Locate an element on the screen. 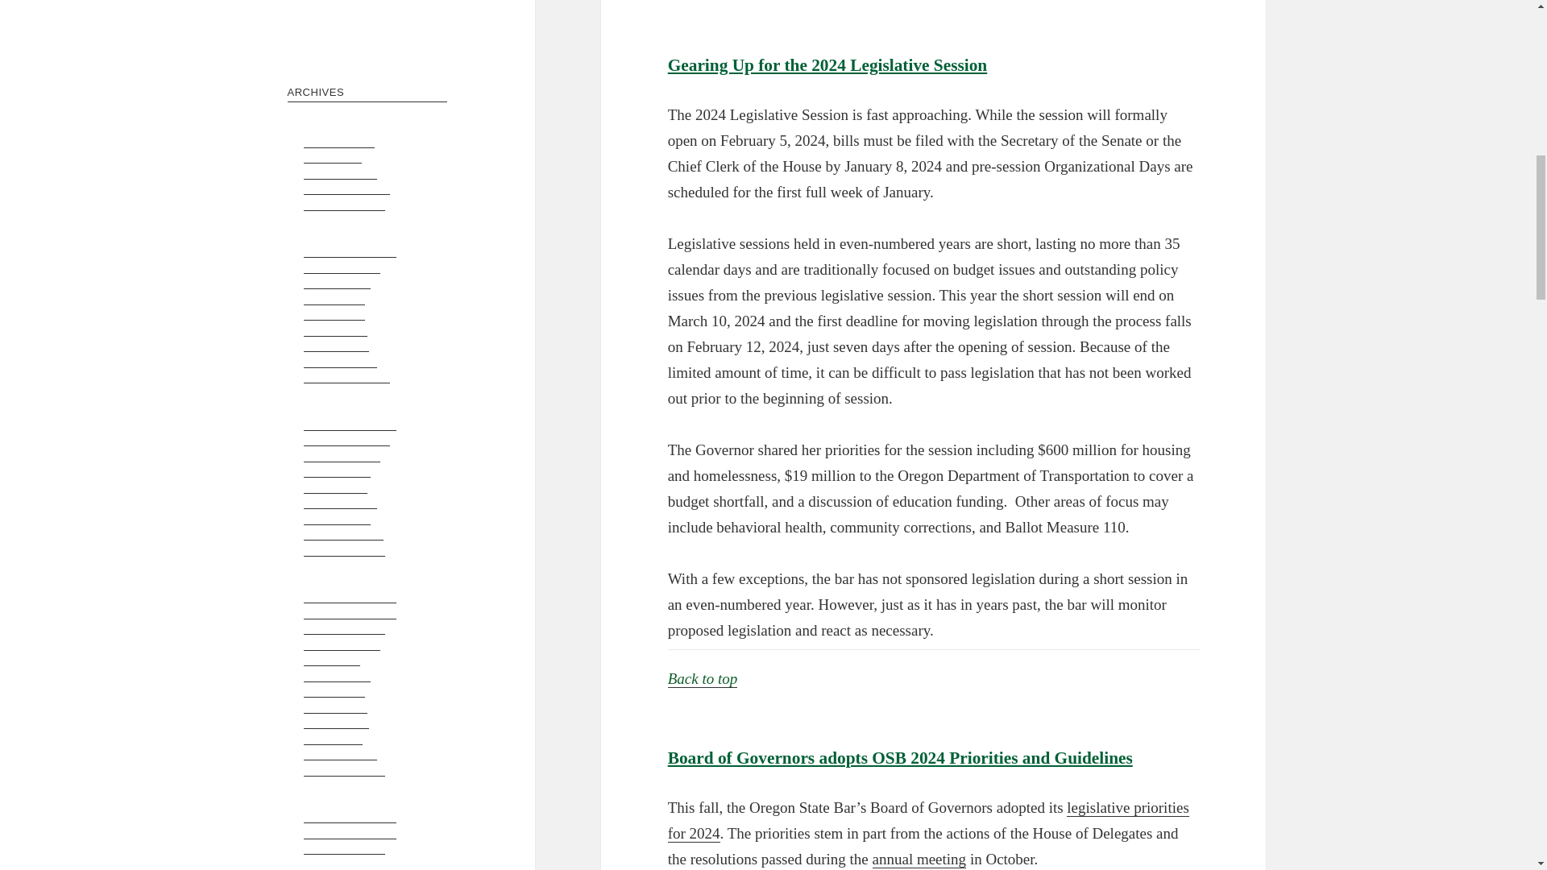 Image resolution: width=1547 pixels, height=870 pixels. February 7, 2022 is located at coordinates (343, 533).